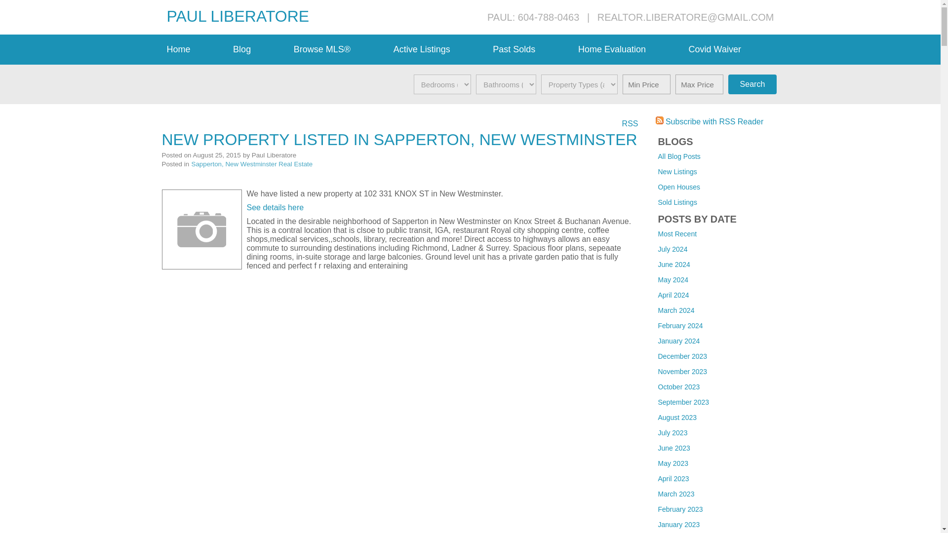  What do you see at coordinates (678, 341) in the screenshot?
I see `January 2024` at bounding box center [678, 341].